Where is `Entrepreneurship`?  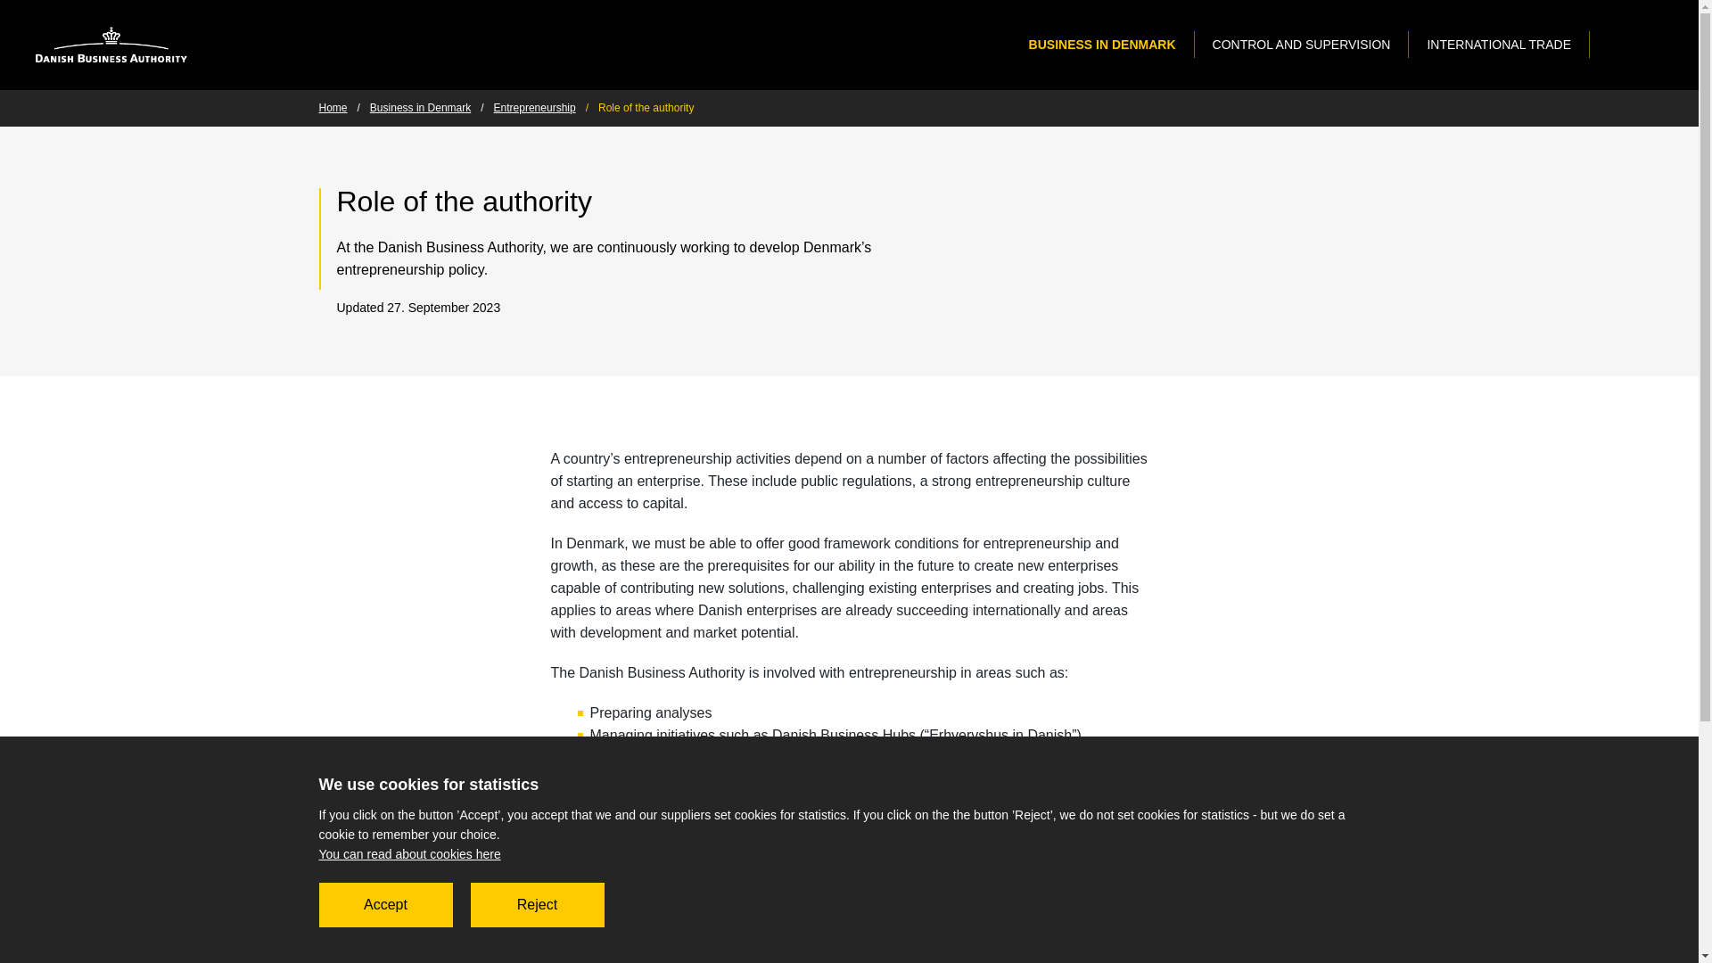
Entrepreneurship is located at coordinates (535, 107).